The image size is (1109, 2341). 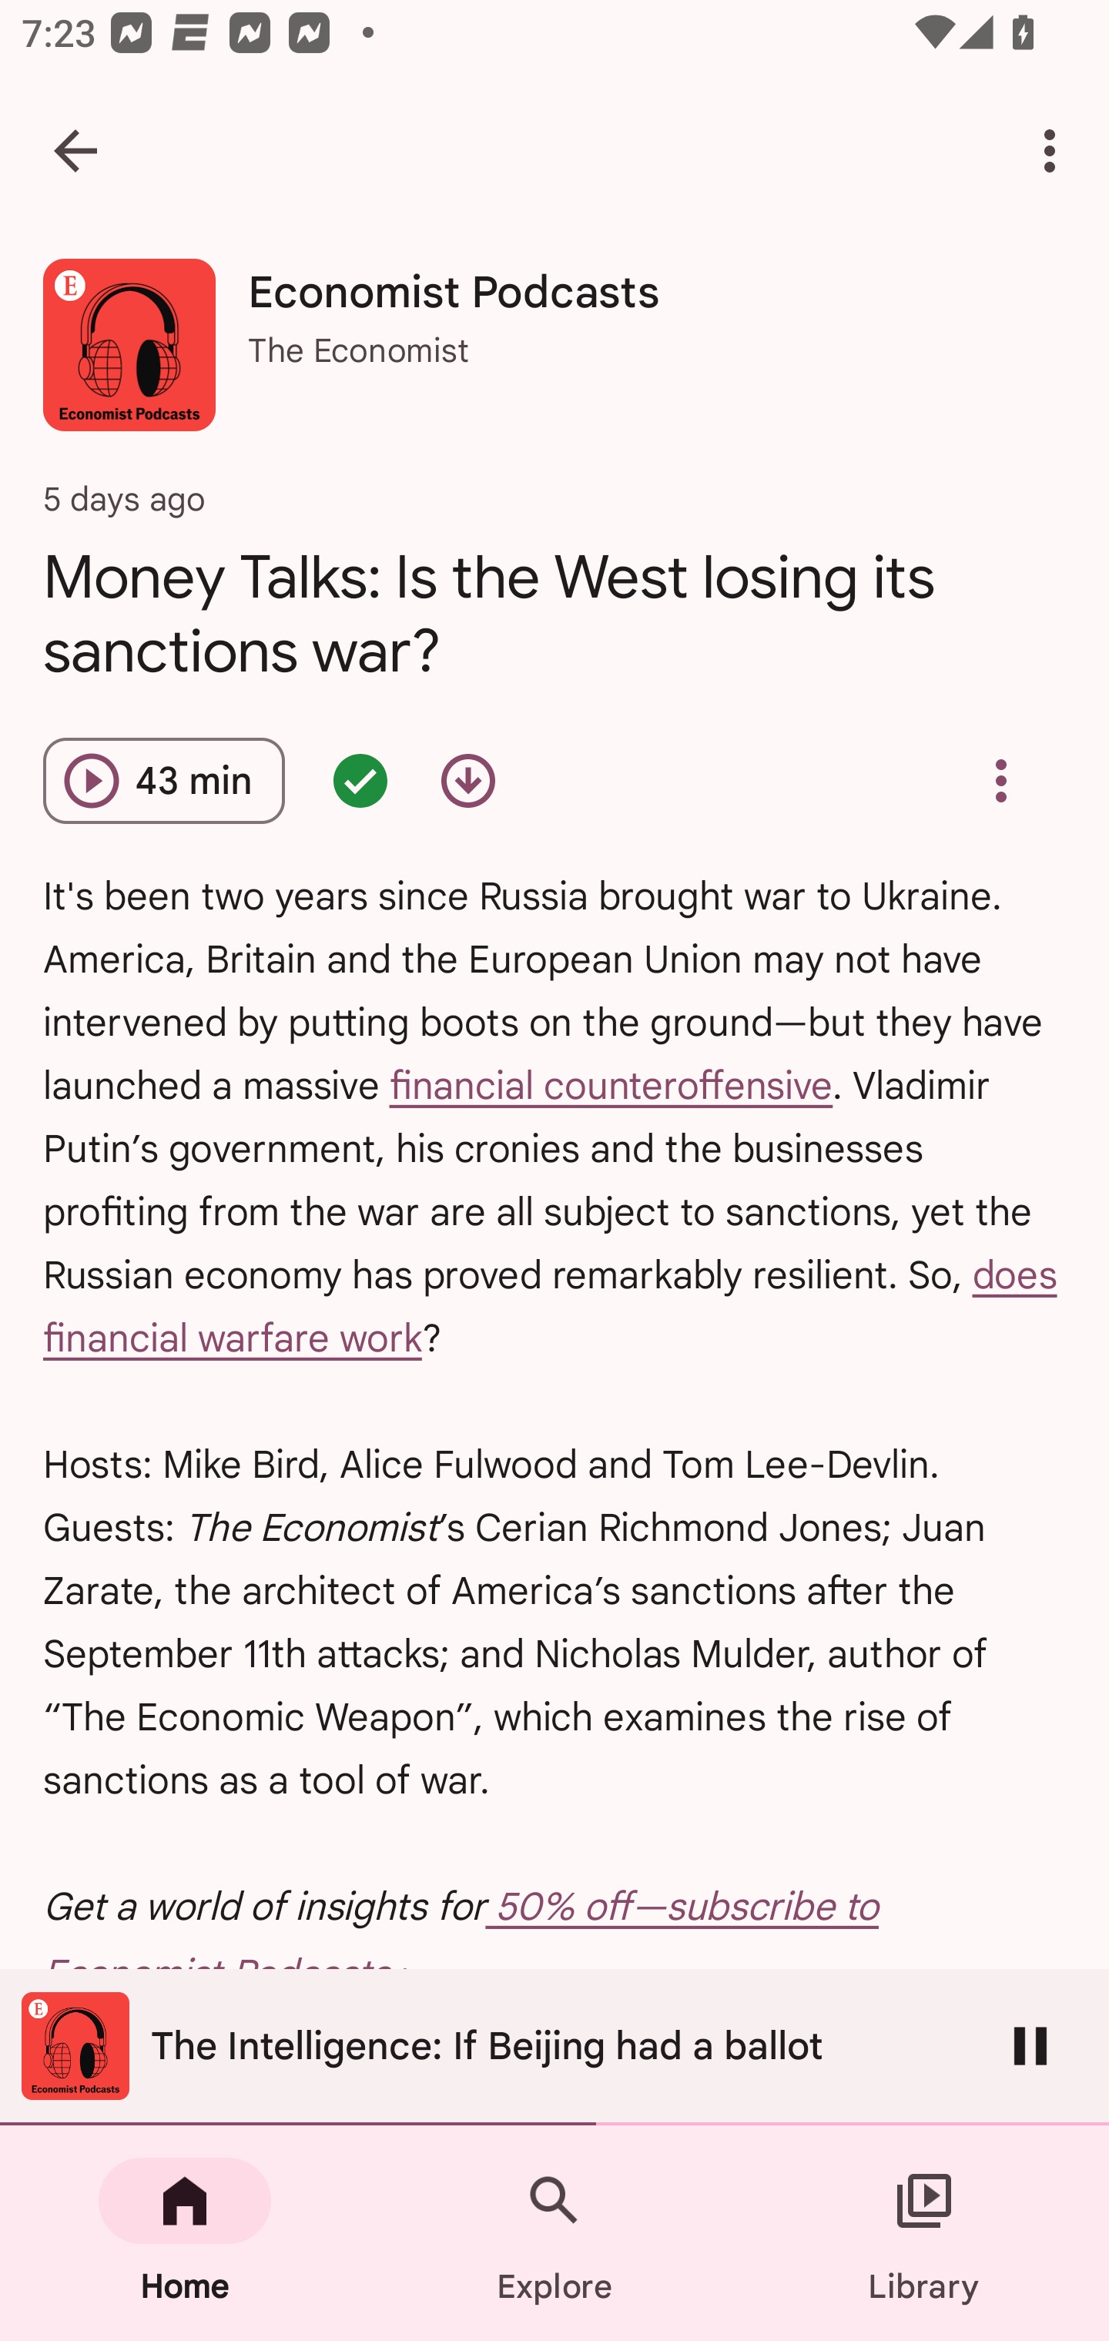 I want to click on Library, so click(x=924, y=2233).